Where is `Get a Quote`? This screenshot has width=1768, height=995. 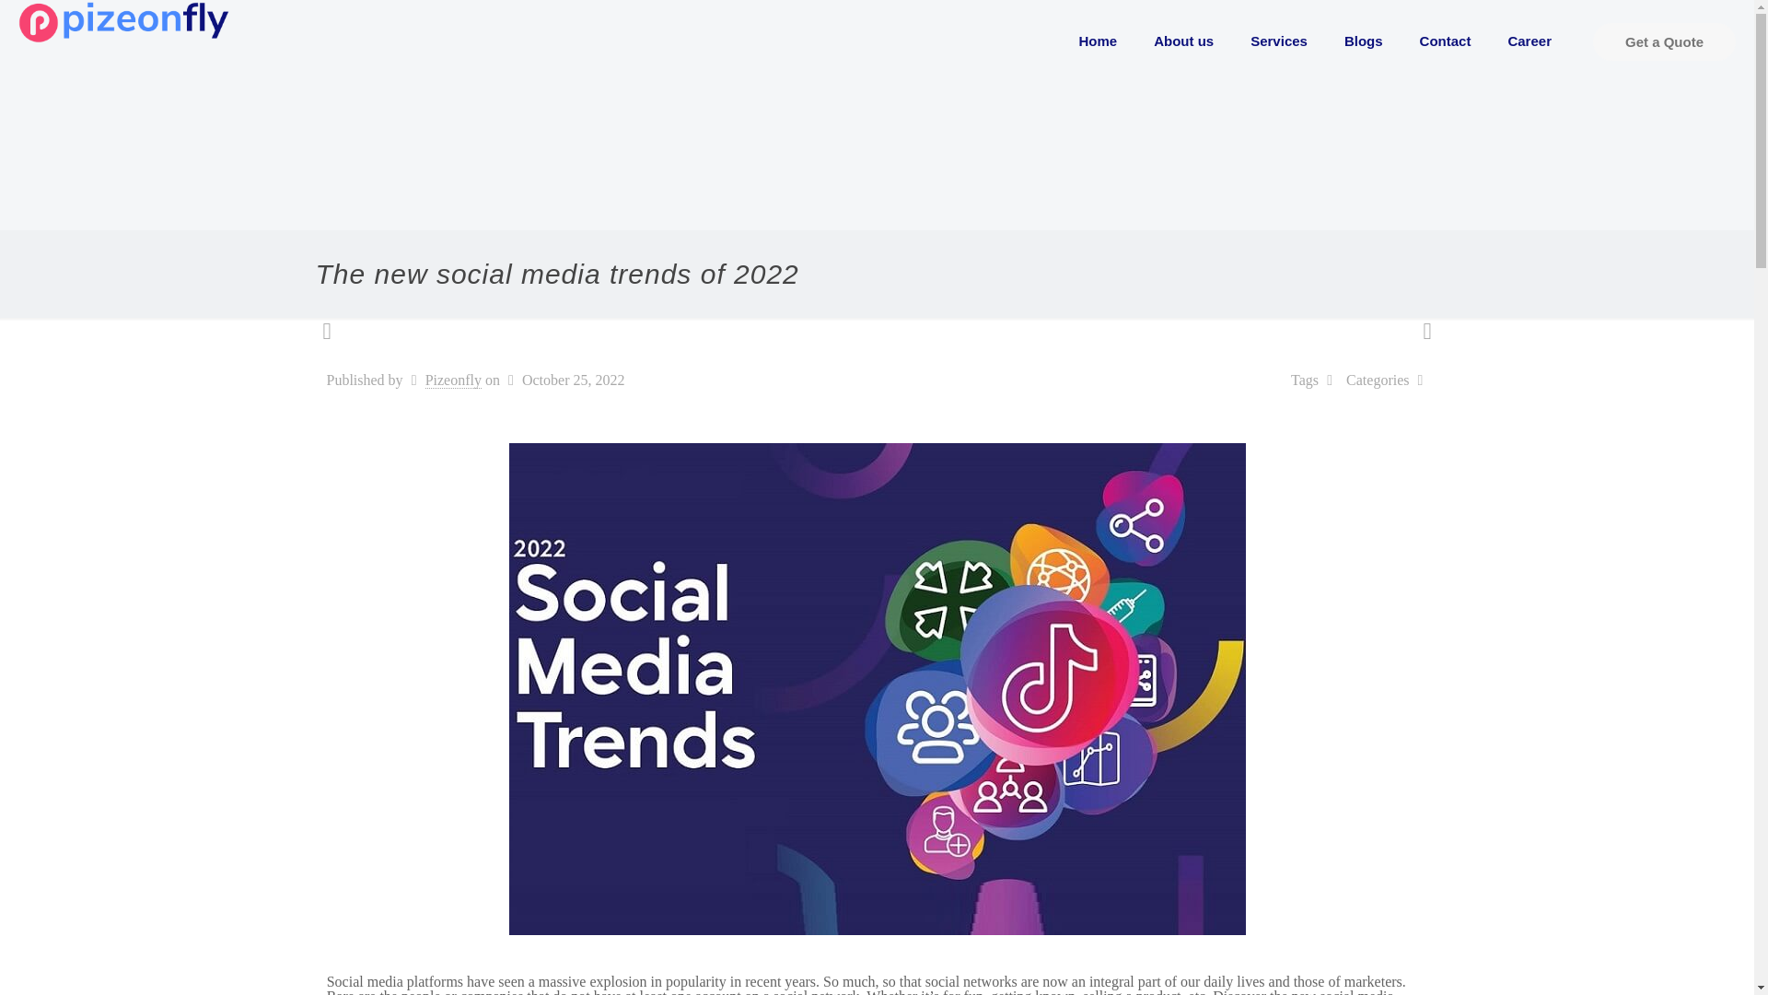
Get a Quote is located at coordinates (1664, 41).